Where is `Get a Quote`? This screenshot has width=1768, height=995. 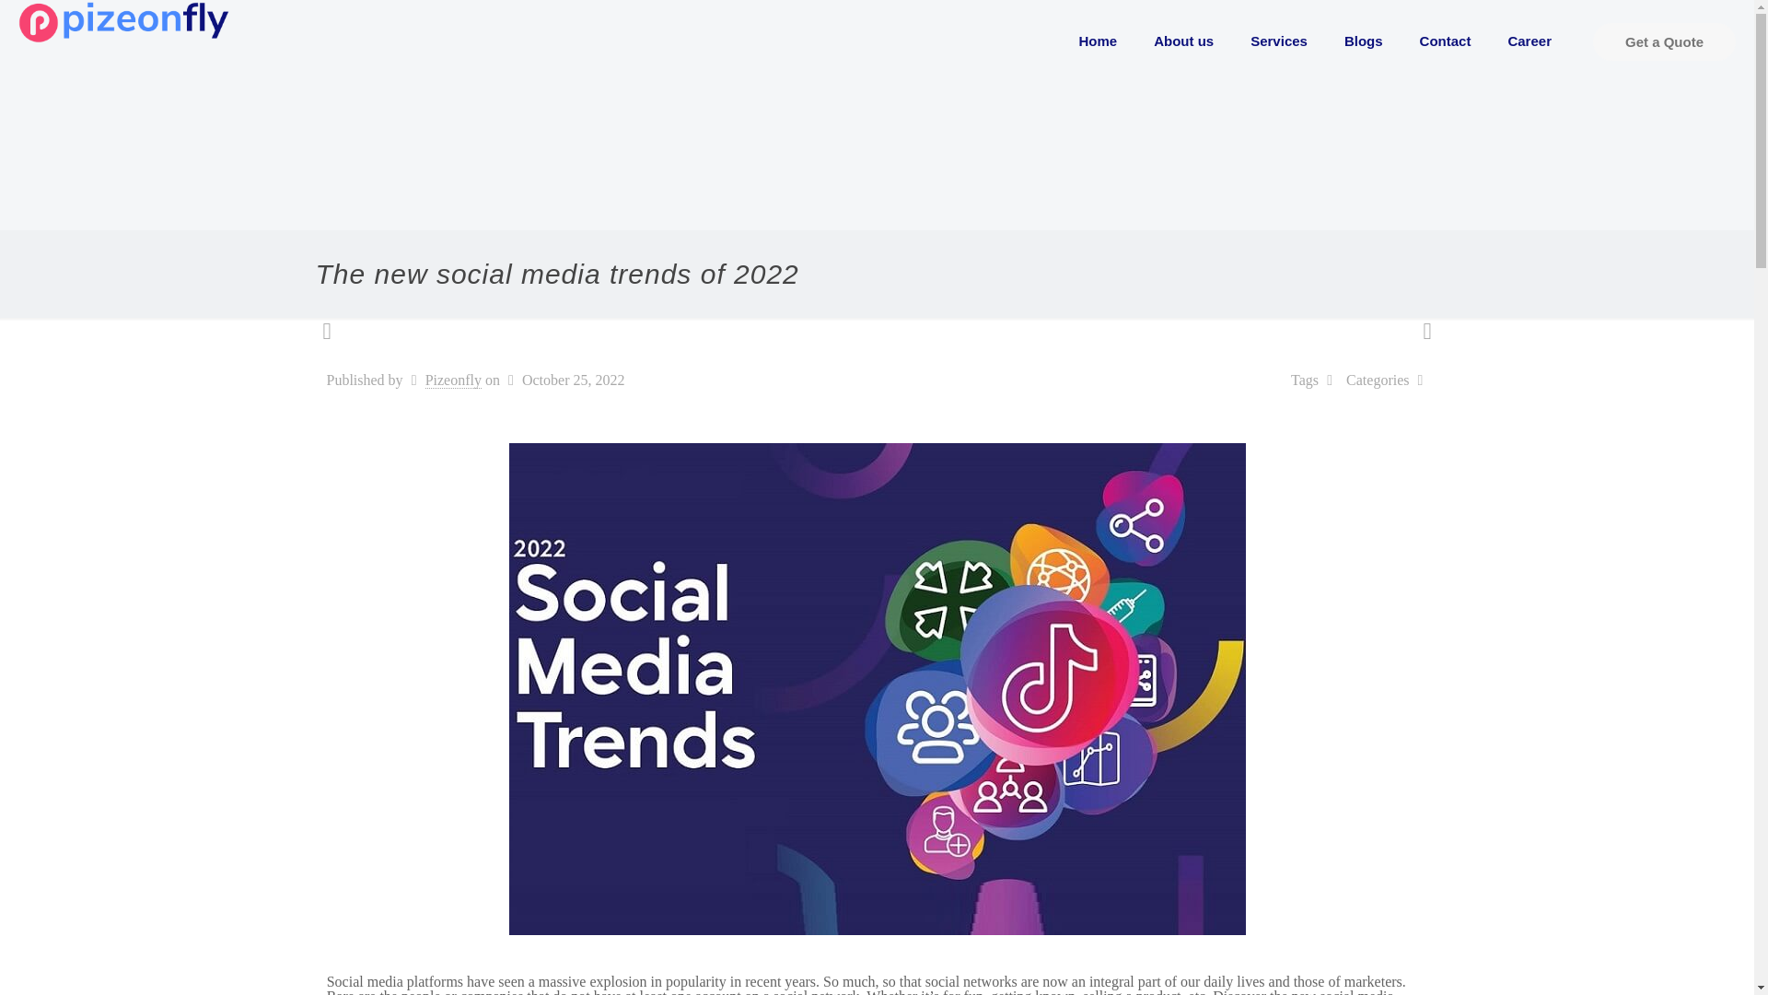
Get a Quote is located at coordinates (1664, 41).